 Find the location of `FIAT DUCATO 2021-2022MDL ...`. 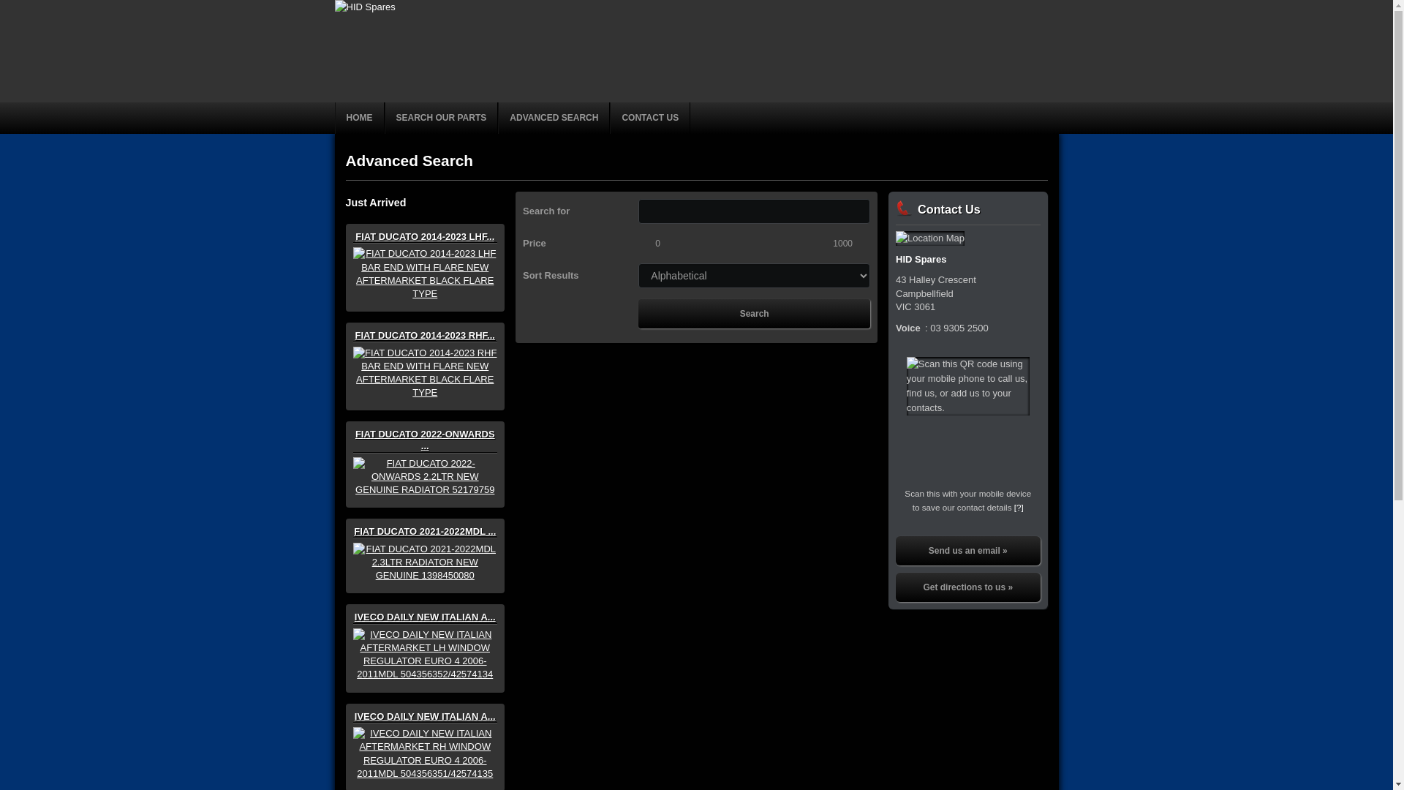

FIAT DUCATO 2021-2022MDL ... is located at coordinates (425, 547).